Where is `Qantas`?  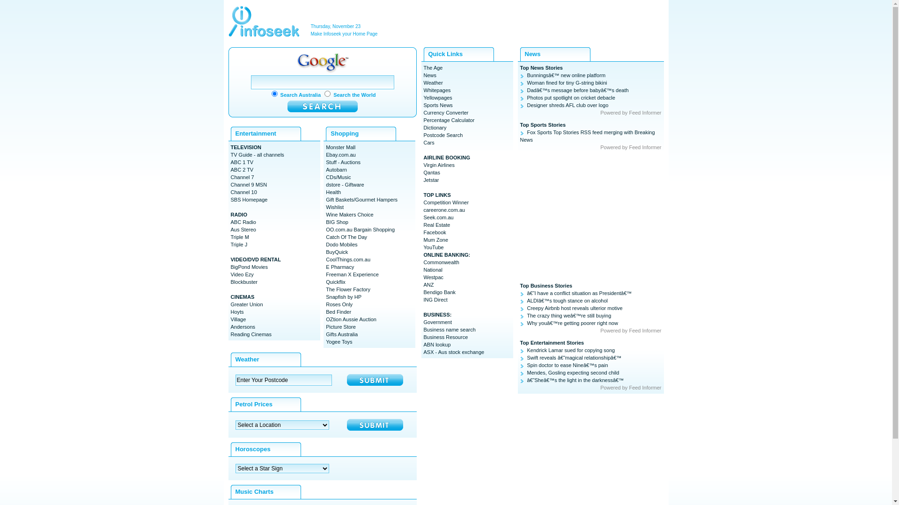 Qantas is located at coordinates (432, 173).